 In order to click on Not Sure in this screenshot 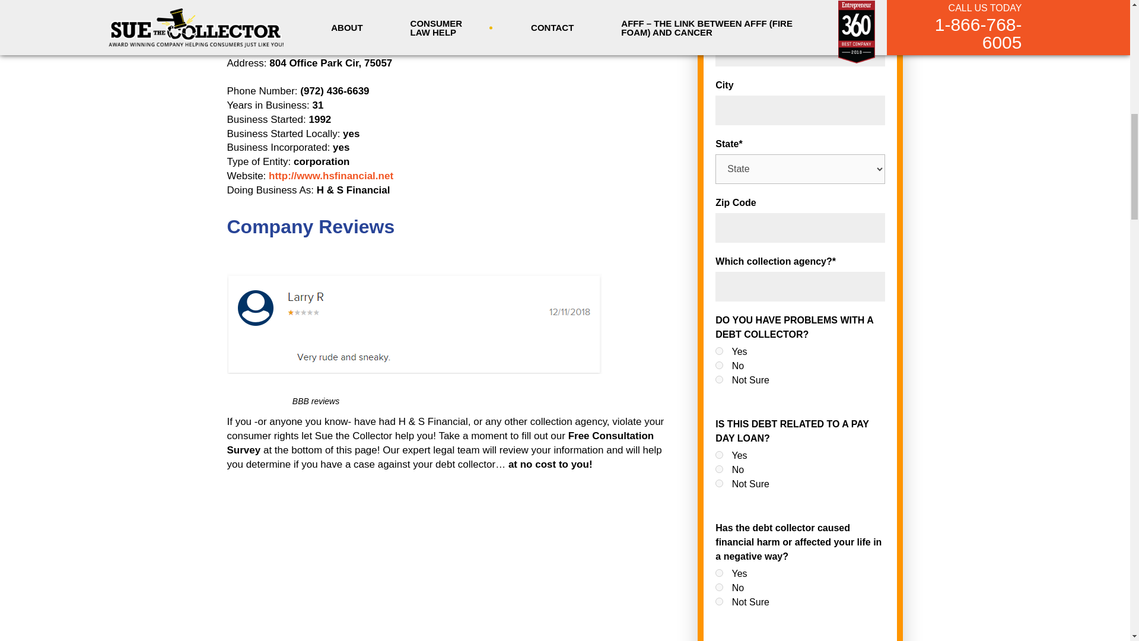, I will do `click(719, 483)`.